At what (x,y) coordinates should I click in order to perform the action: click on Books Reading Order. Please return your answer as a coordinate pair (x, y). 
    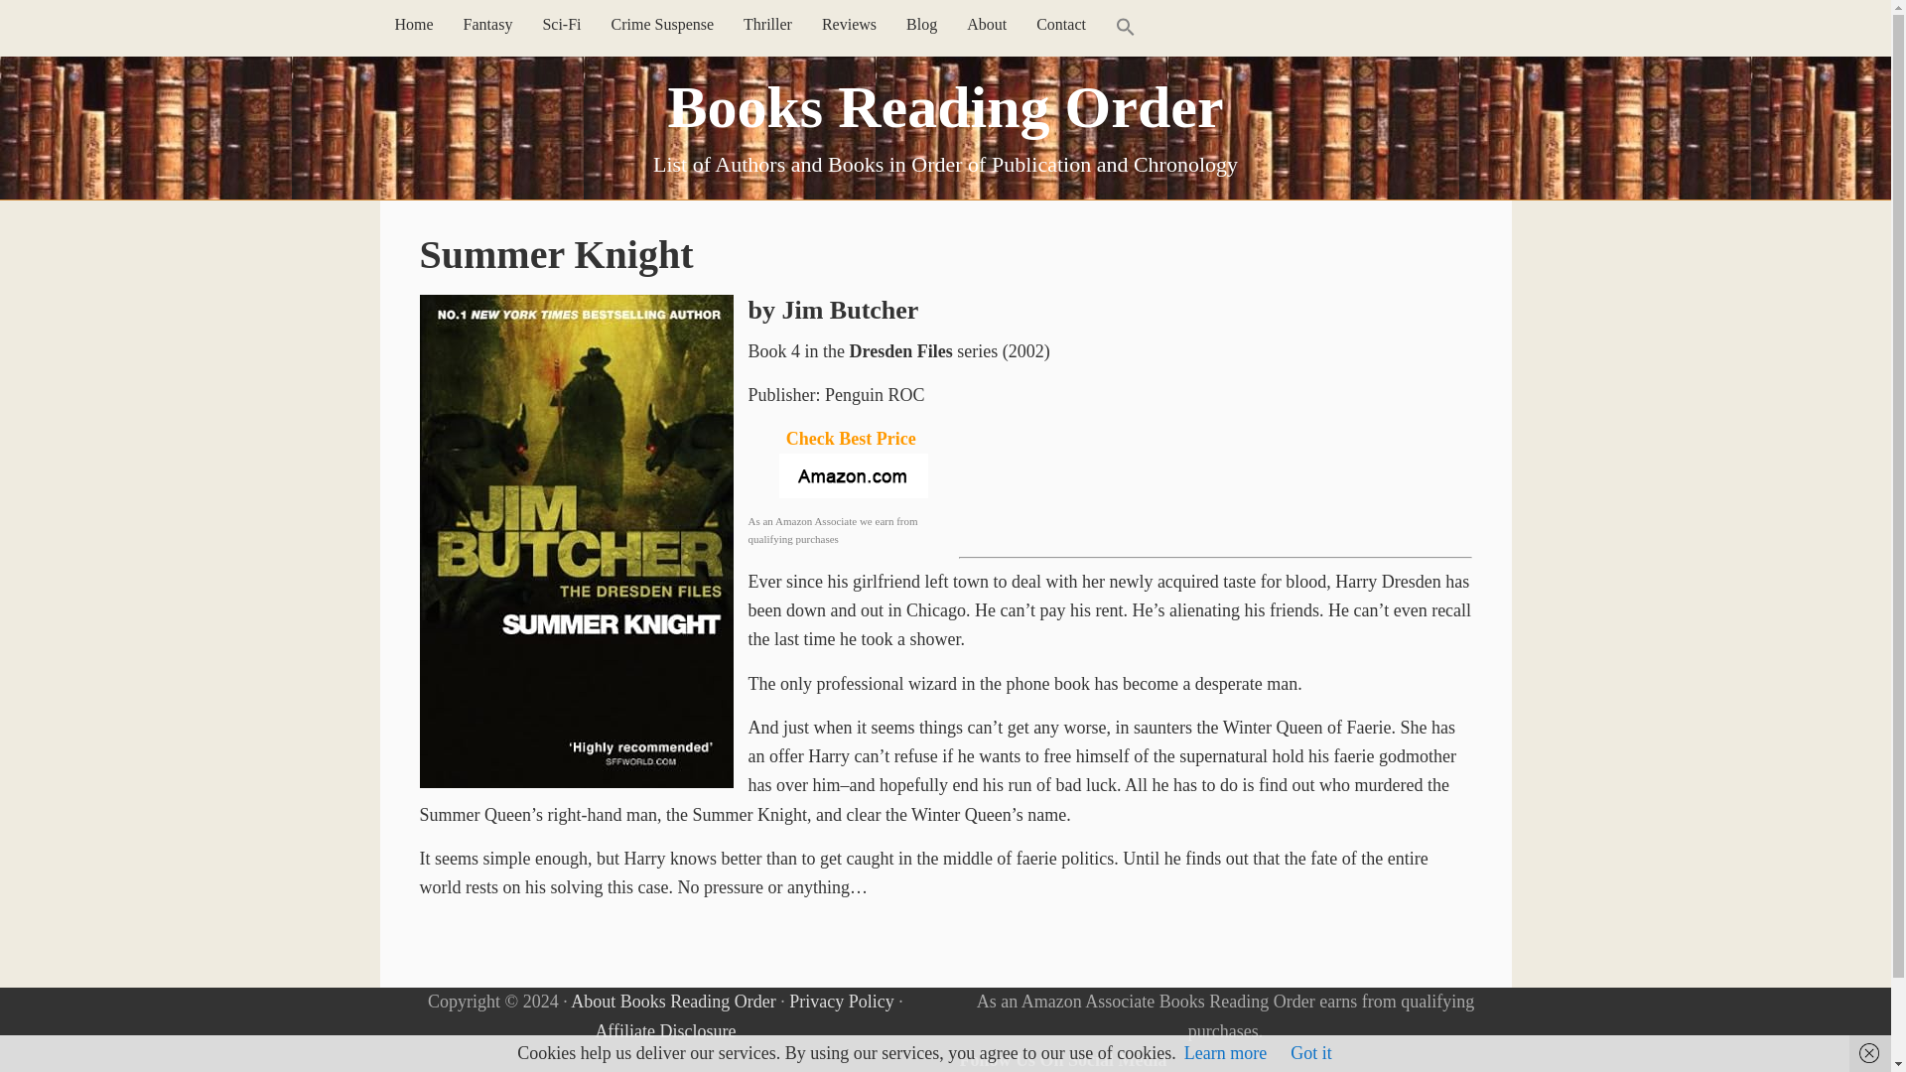
    Looking at the image, I should click on (945, 107).